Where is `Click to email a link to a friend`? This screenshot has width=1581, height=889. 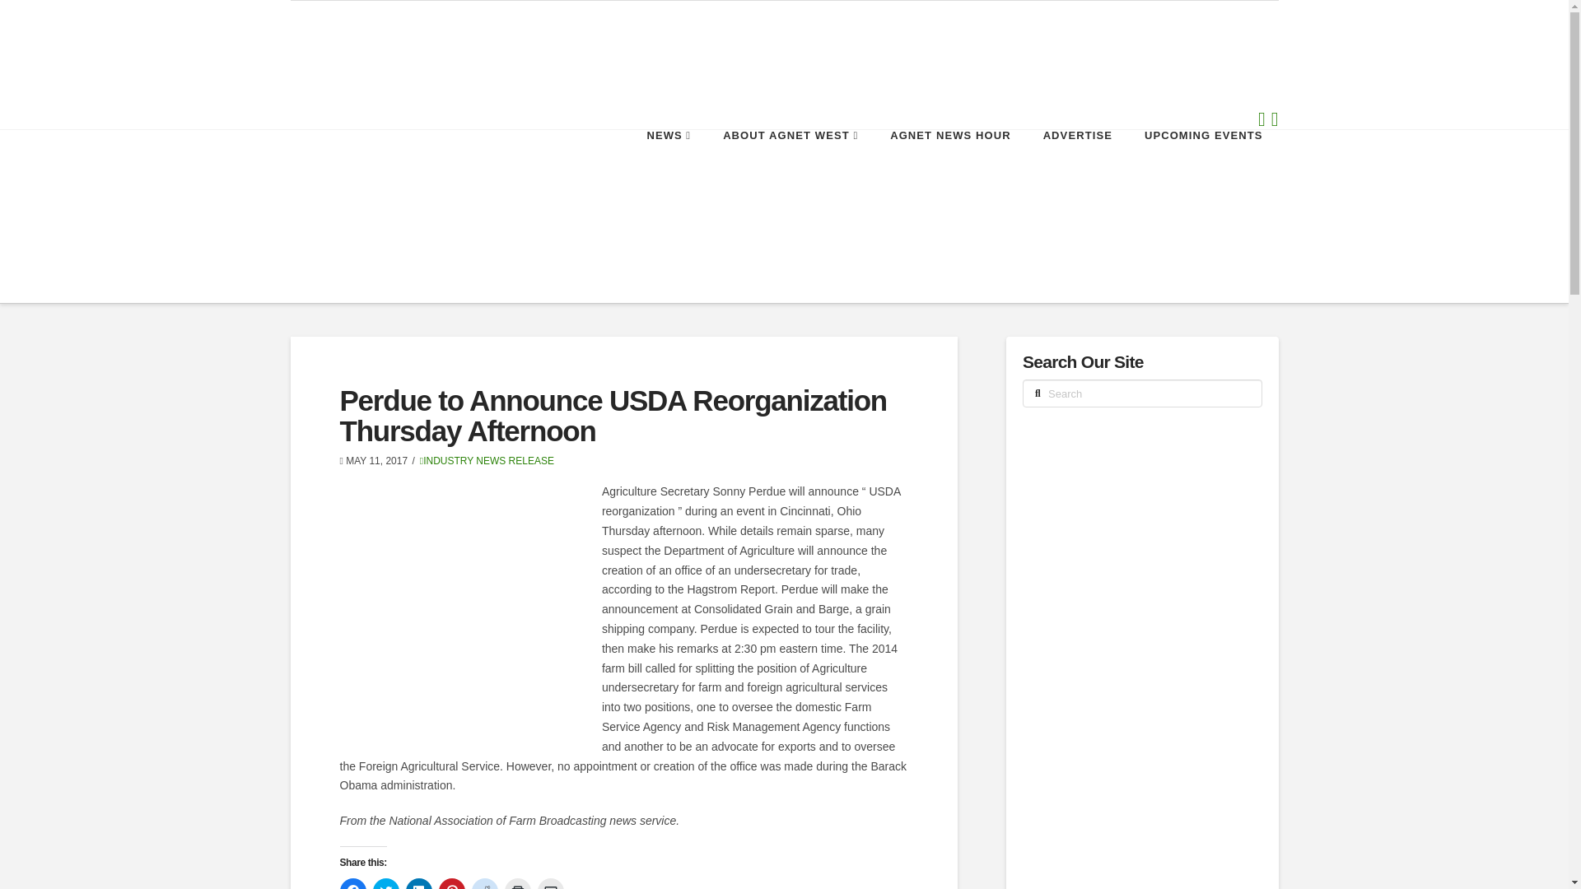
Click to email a link to a friend is located at coordinates (550, 884).